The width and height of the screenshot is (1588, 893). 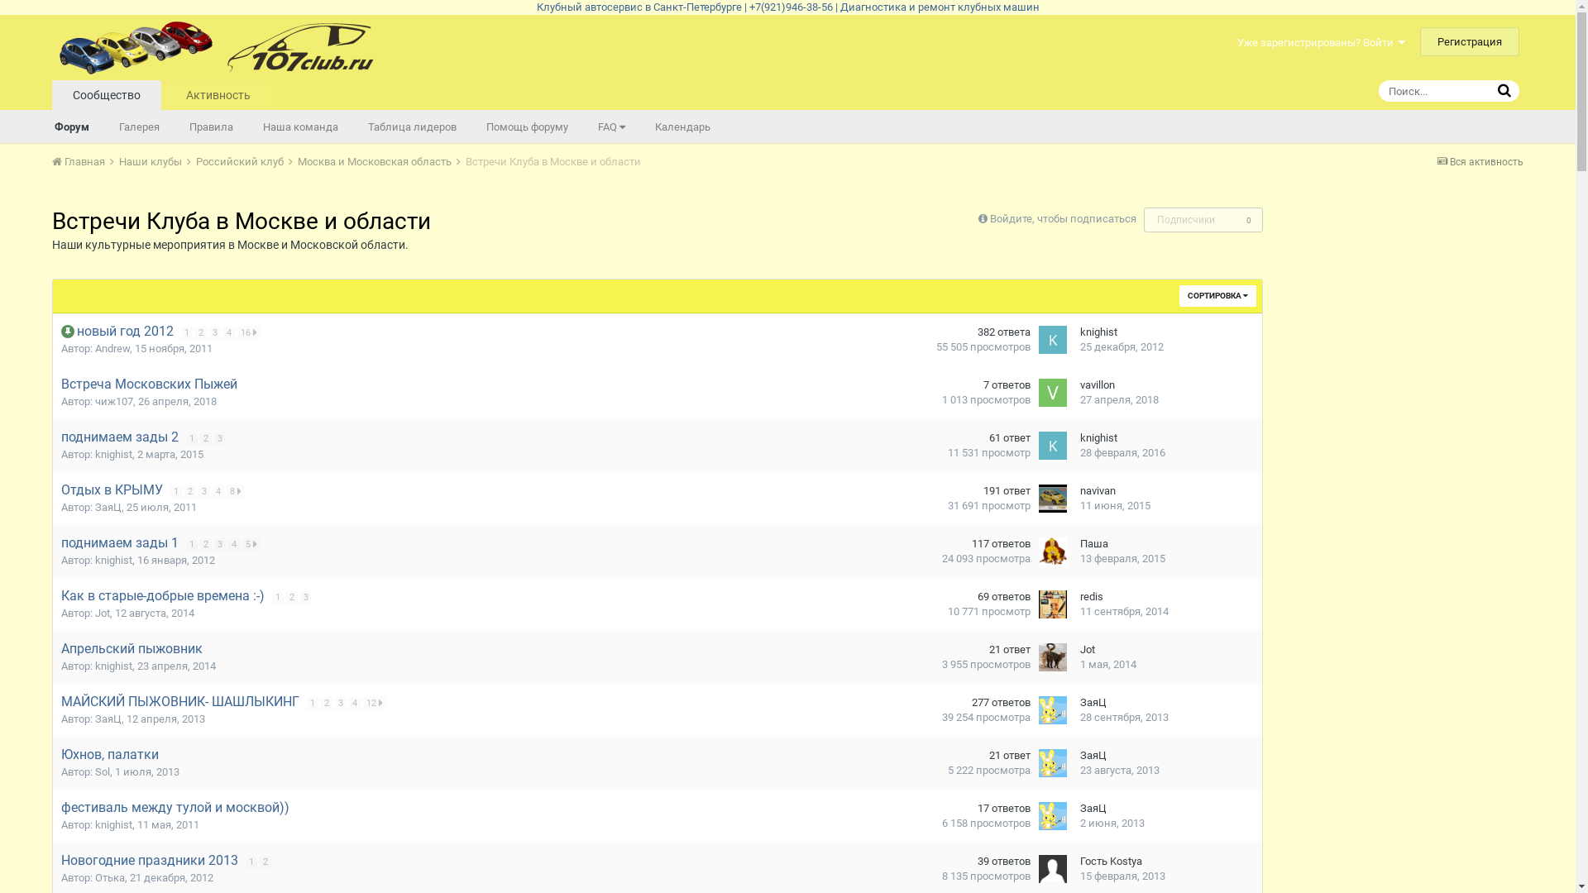 I want to click on knighist, so click(x=1098, y=438).